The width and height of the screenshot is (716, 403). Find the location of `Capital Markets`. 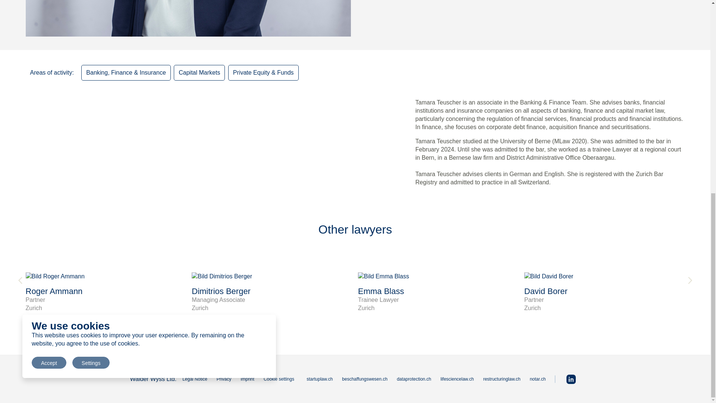

Capital Markets is located at coordinates (272, 293).